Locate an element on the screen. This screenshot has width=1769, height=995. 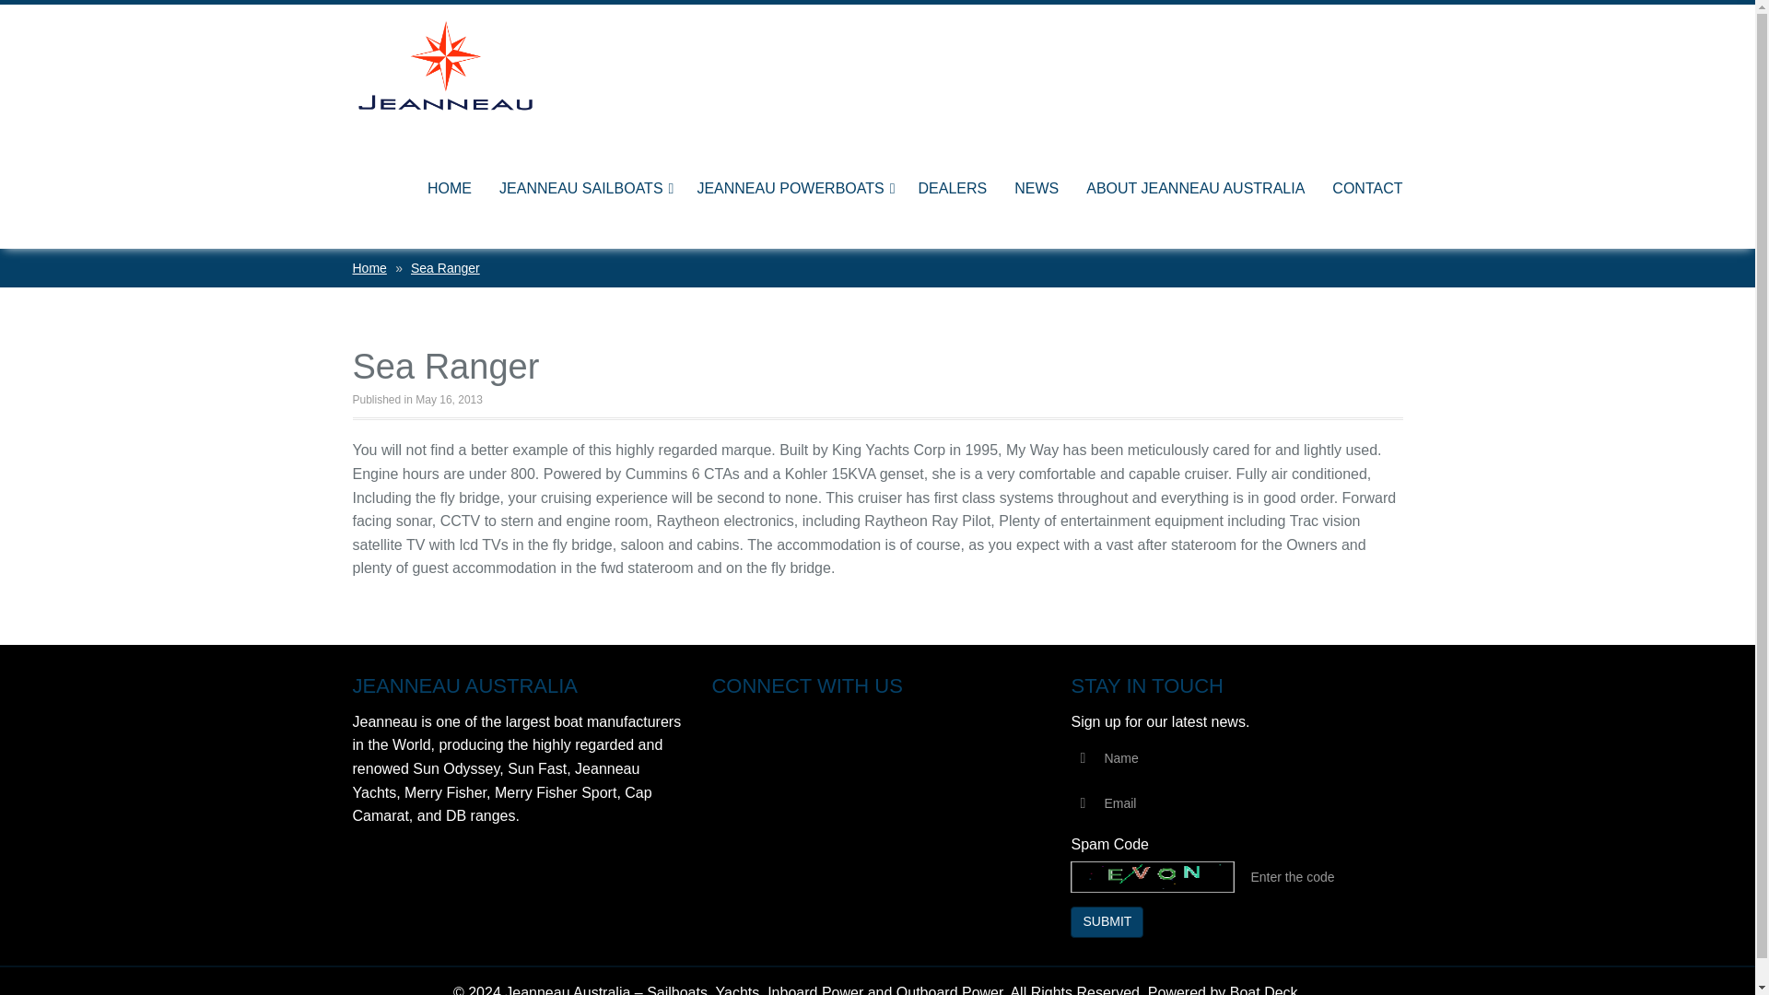
JEANNEAU SAILBOATS is located at coordinates (575, 189).